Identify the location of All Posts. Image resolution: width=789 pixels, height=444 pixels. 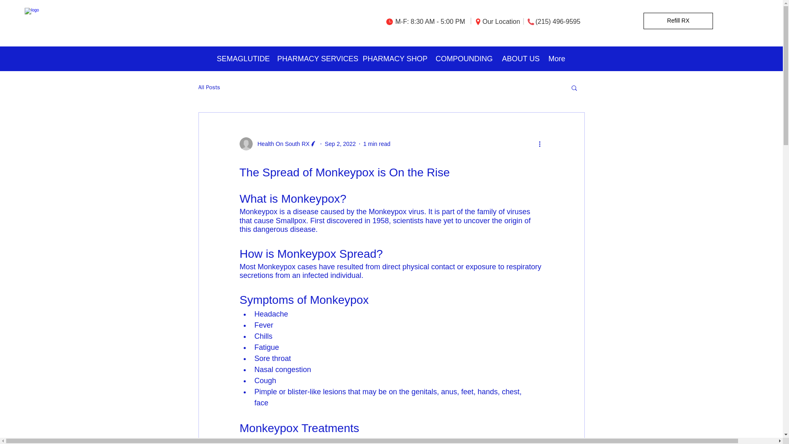
(209, 88).